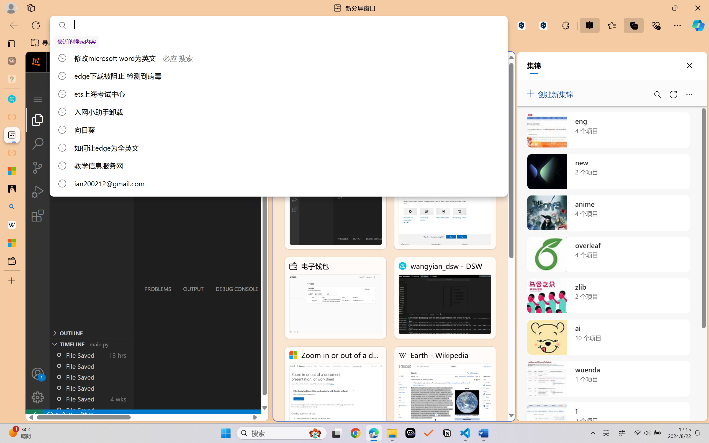 The image size is (709, 443). Describe the element at coordinates (176, 43) in the screenshot. I see `Gmail` at that location.